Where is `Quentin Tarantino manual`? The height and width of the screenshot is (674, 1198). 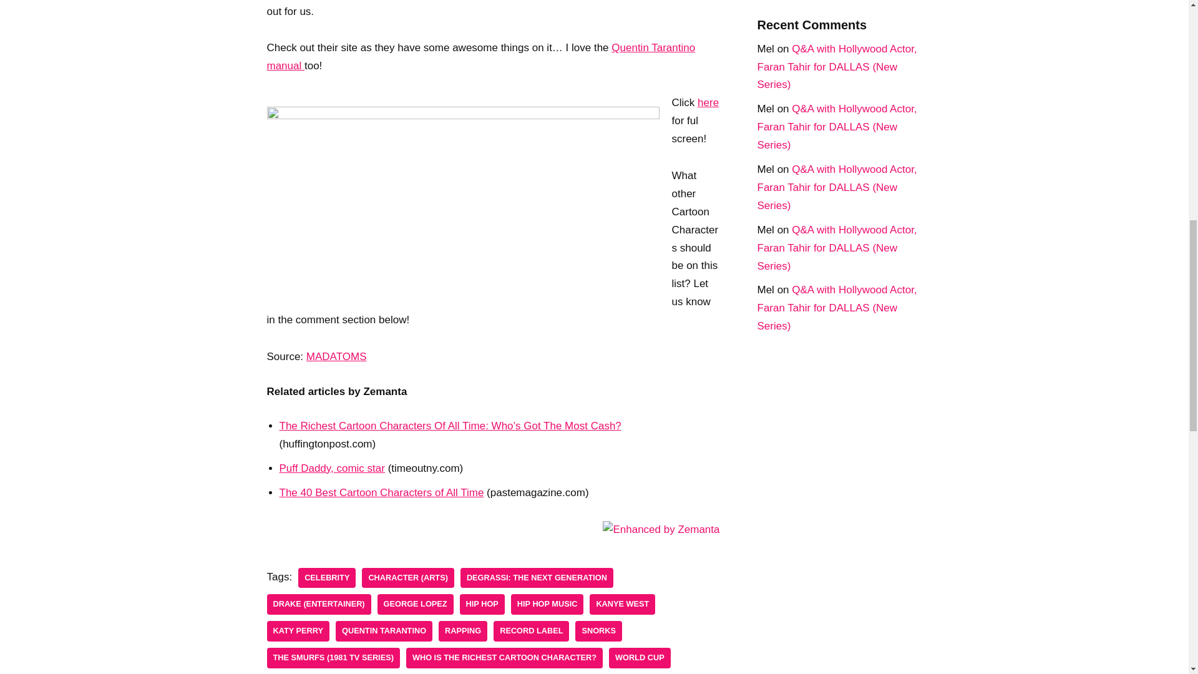
Quentin Tarantino manual is located at coordinates (482, 56).